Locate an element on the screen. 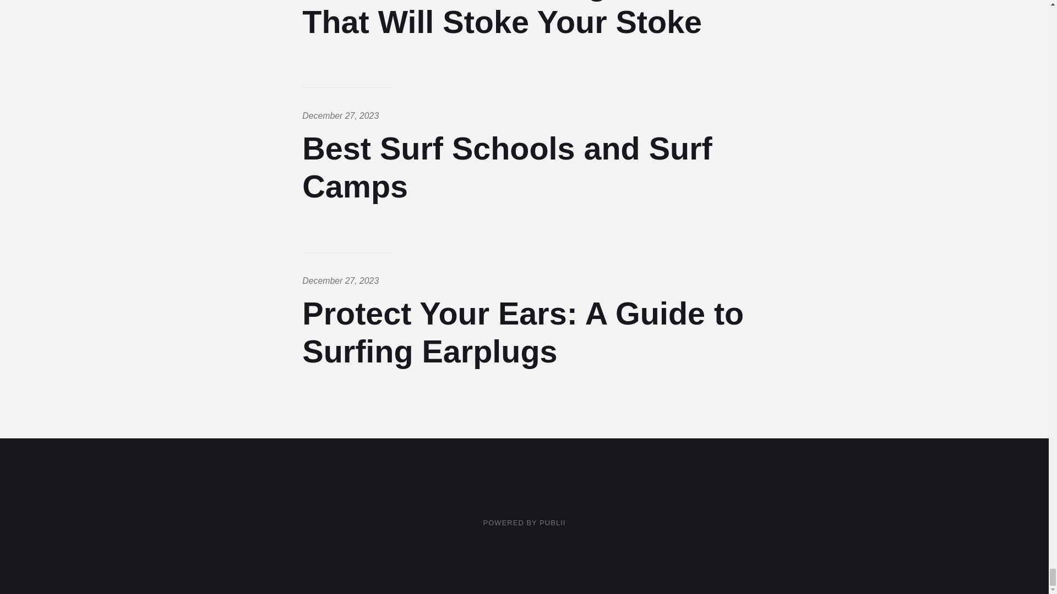 Image resolution: width=1057 pixels, height=594 pixels. Best Surf Schools and Surf Camps is located at coordinates (506, 167).